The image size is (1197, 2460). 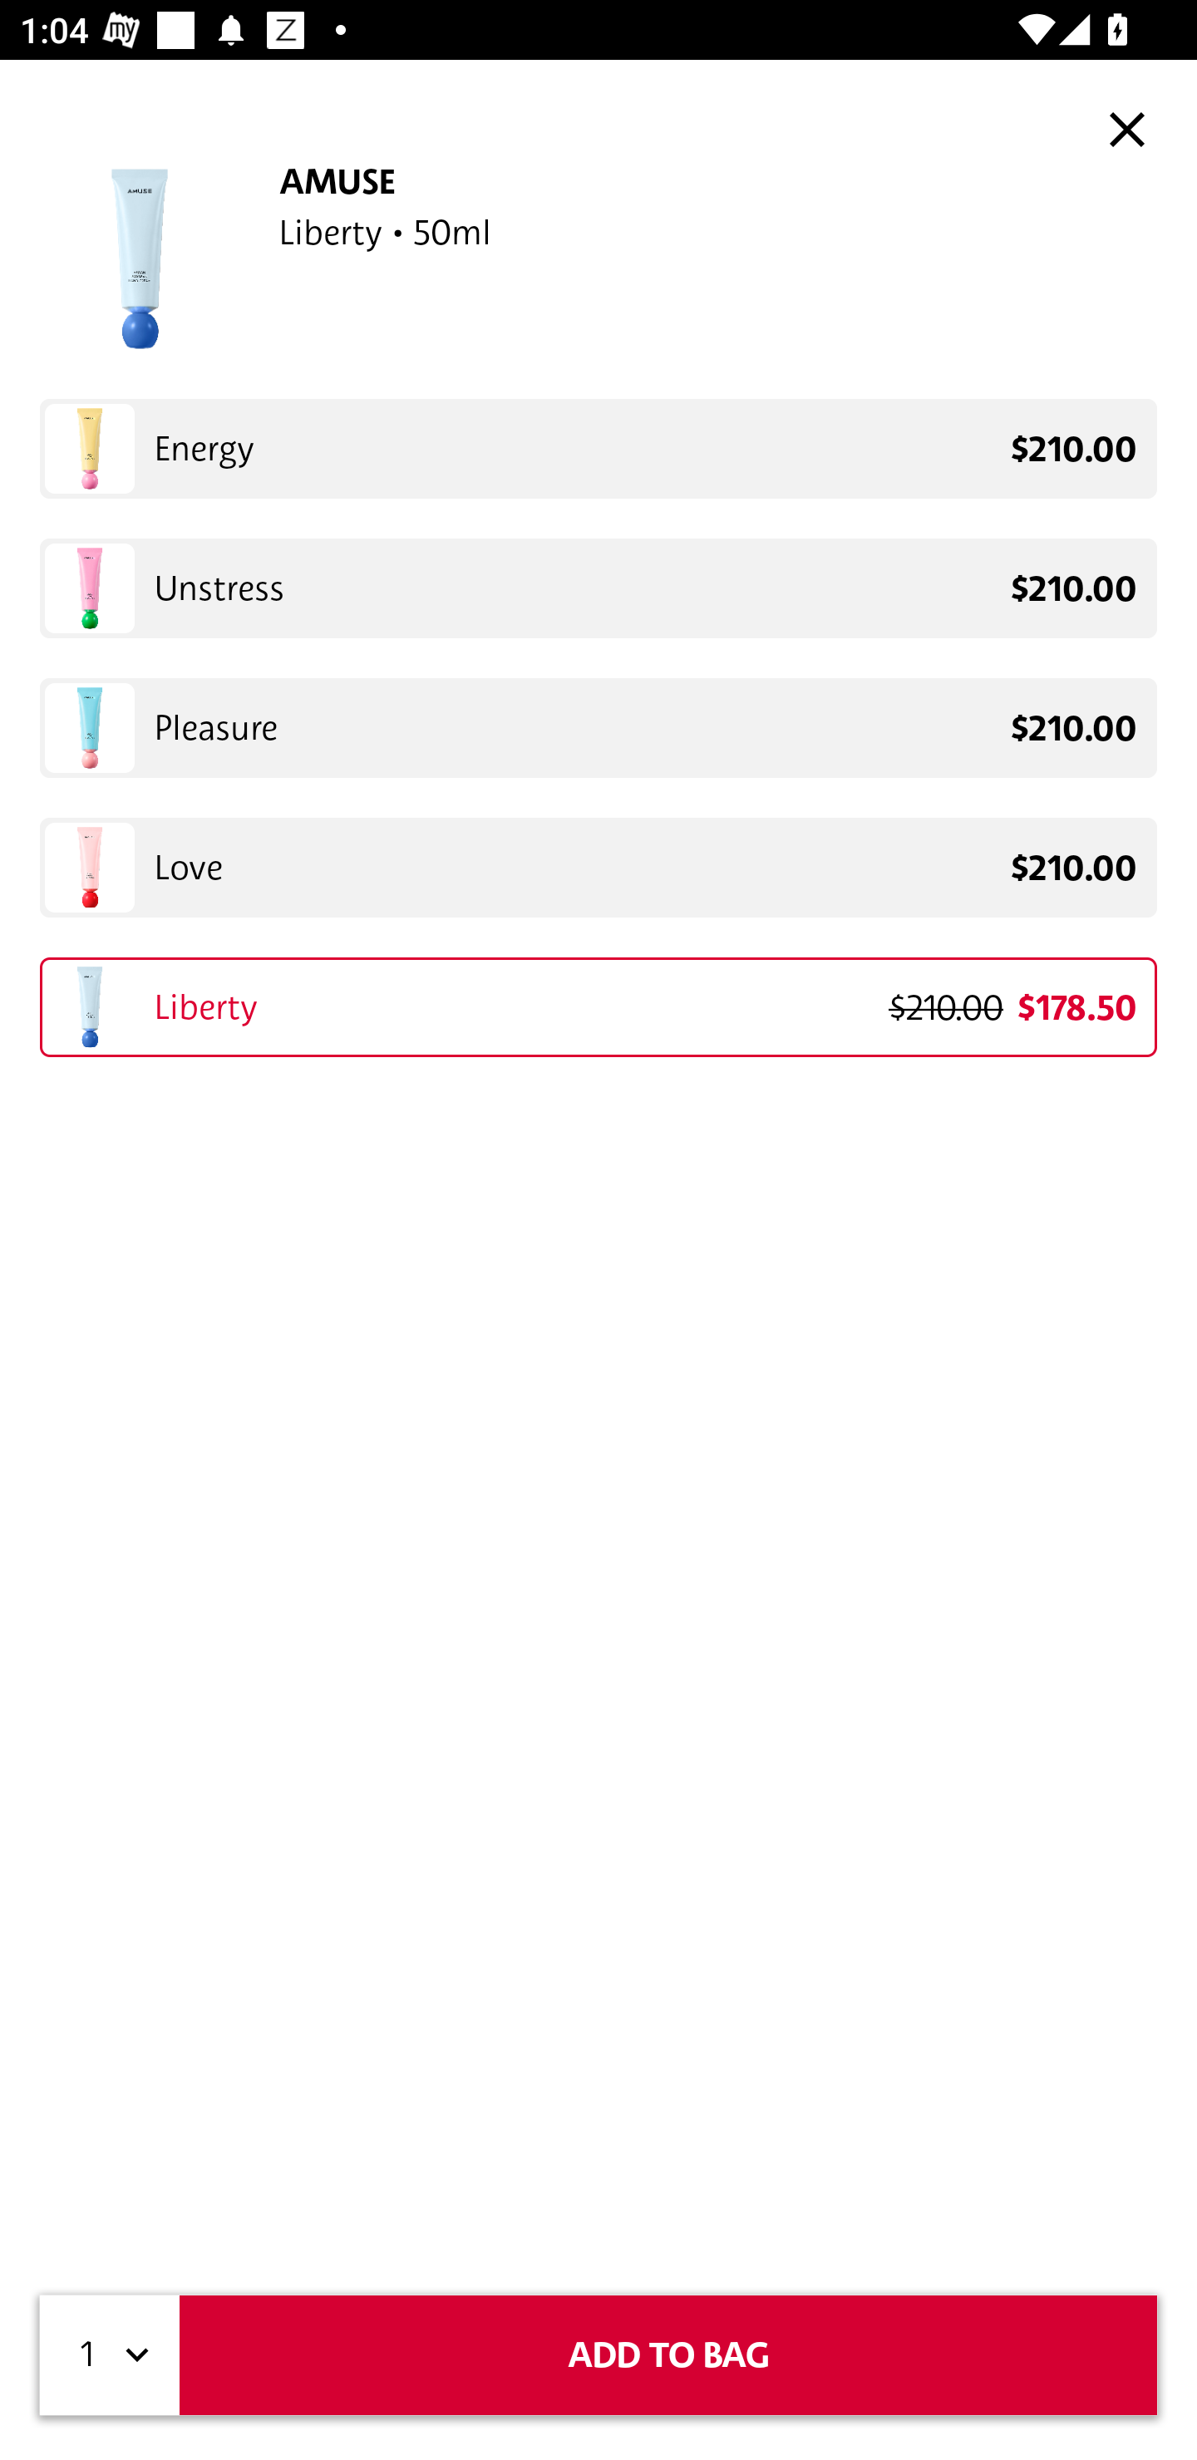 What do you see at coordinates (598, 728) in the screenshot?
I see `Pleasure $210.00` at bounding box center [598, 728].